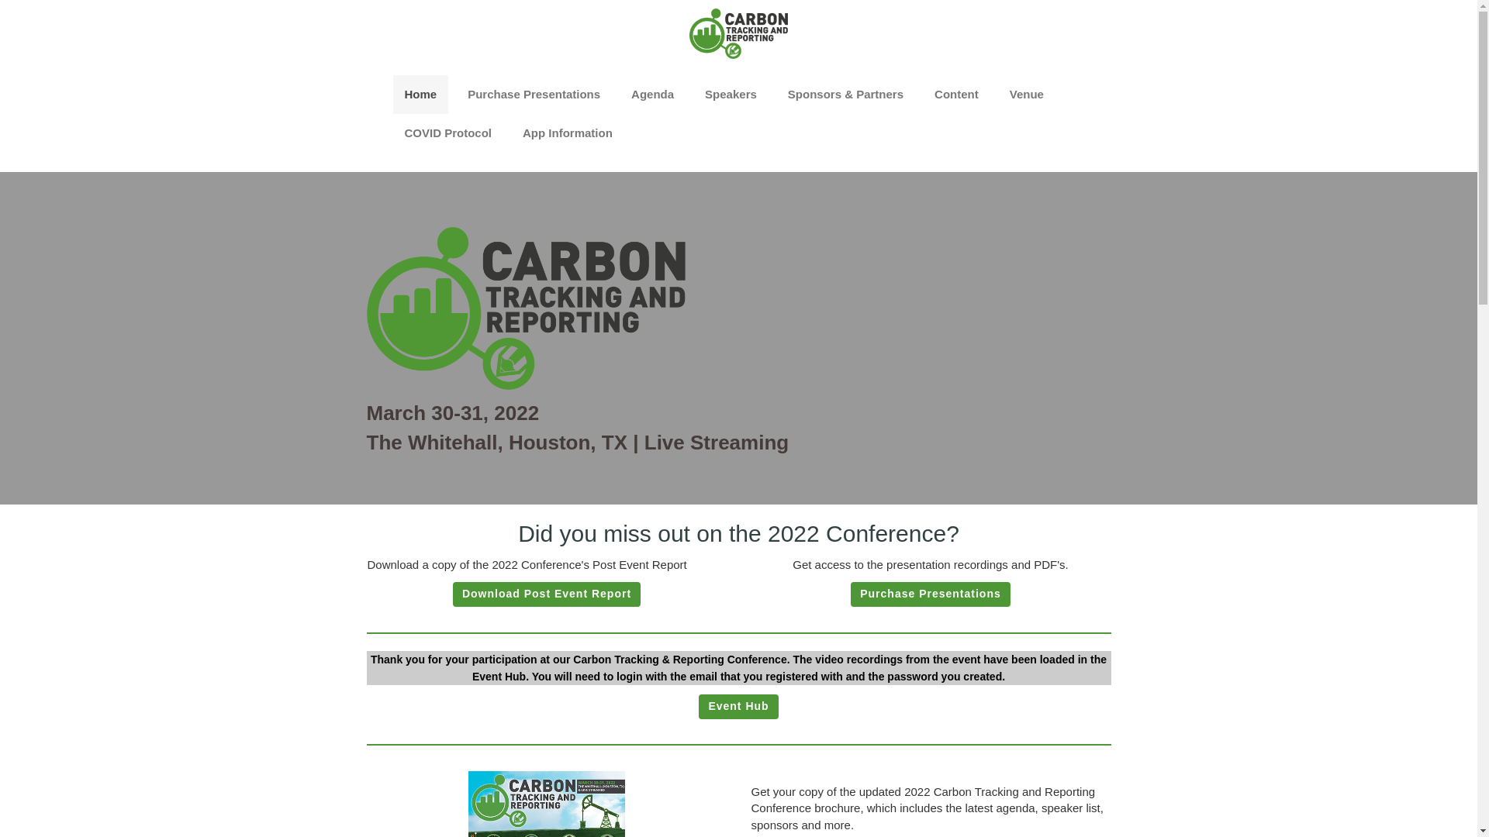  I want to click on COVID Protocol, so click(447, 133).